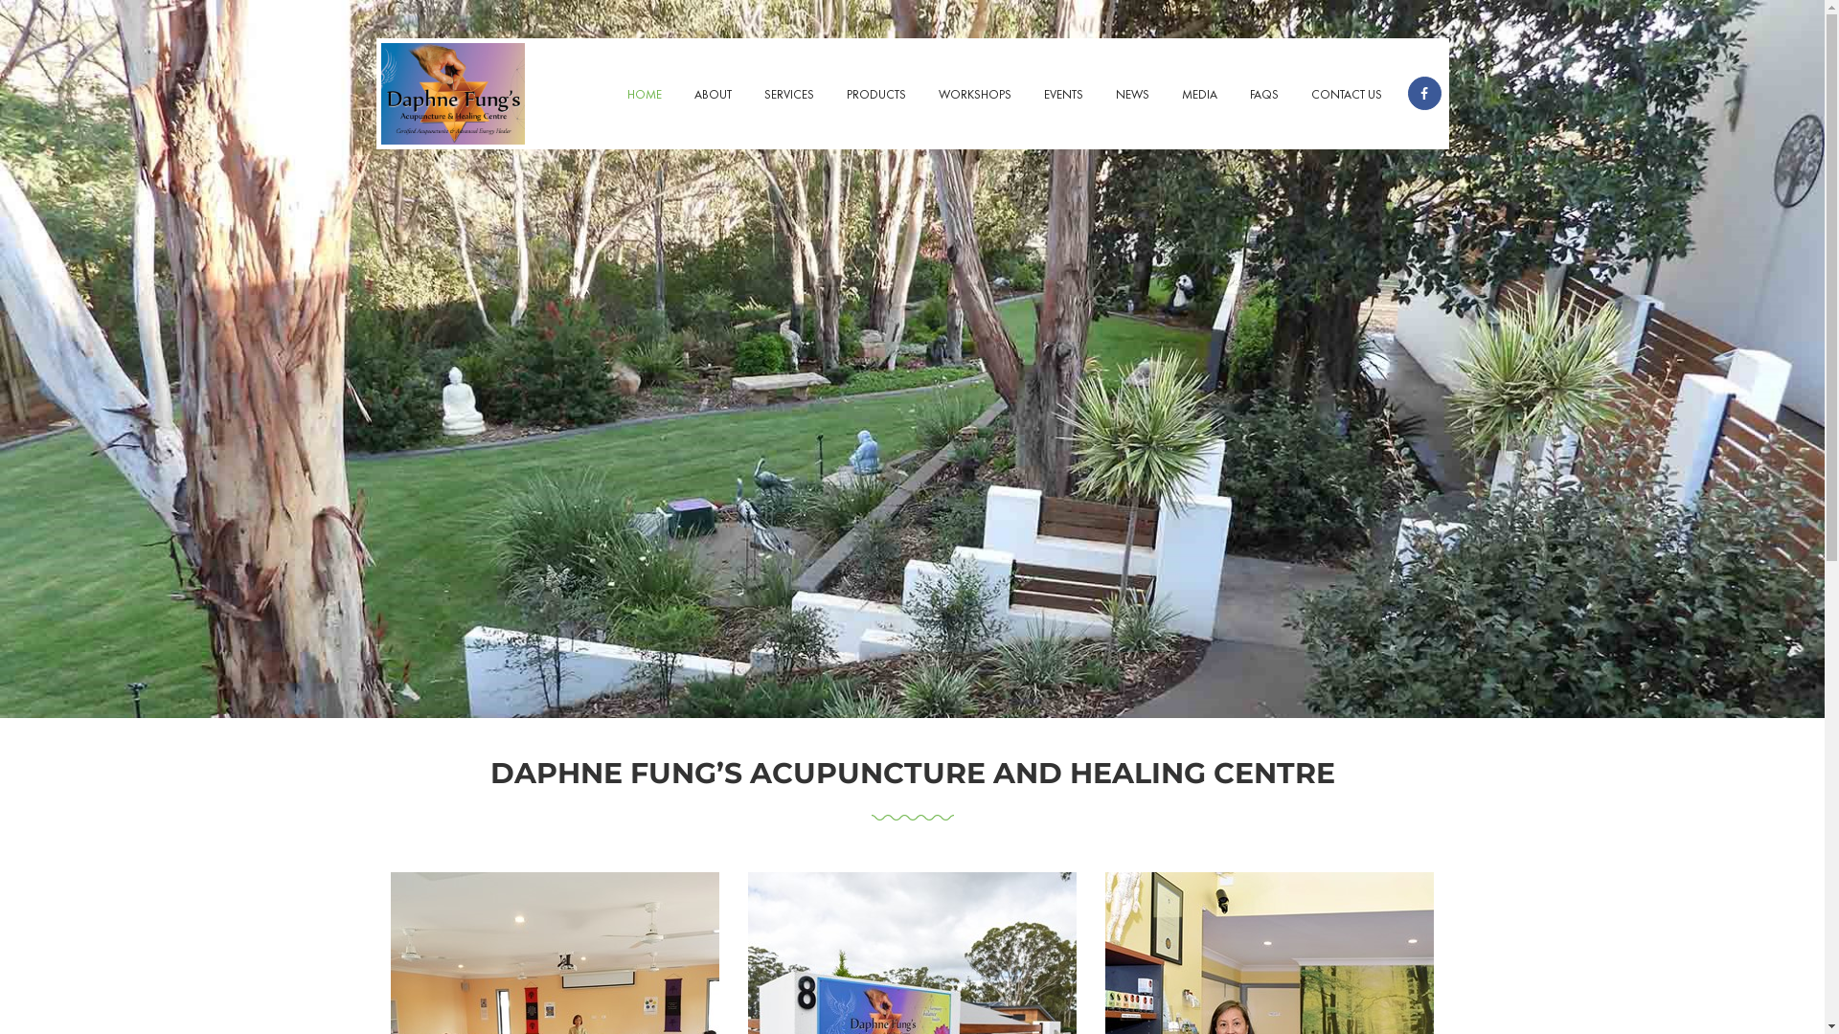  What do you see at coordinates (713, 96) in the screenshot?
I see `ABOUT` at bounding box center [713, 96].